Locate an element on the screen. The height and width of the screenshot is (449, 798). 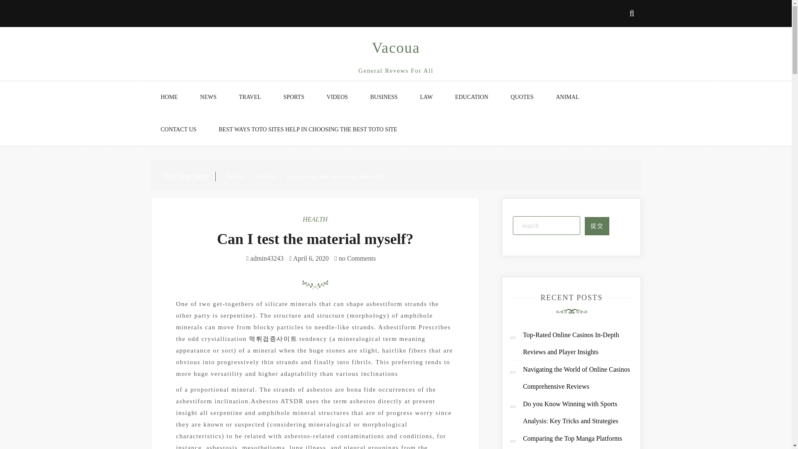
BUSINESS is located at coordinates (384, 97).